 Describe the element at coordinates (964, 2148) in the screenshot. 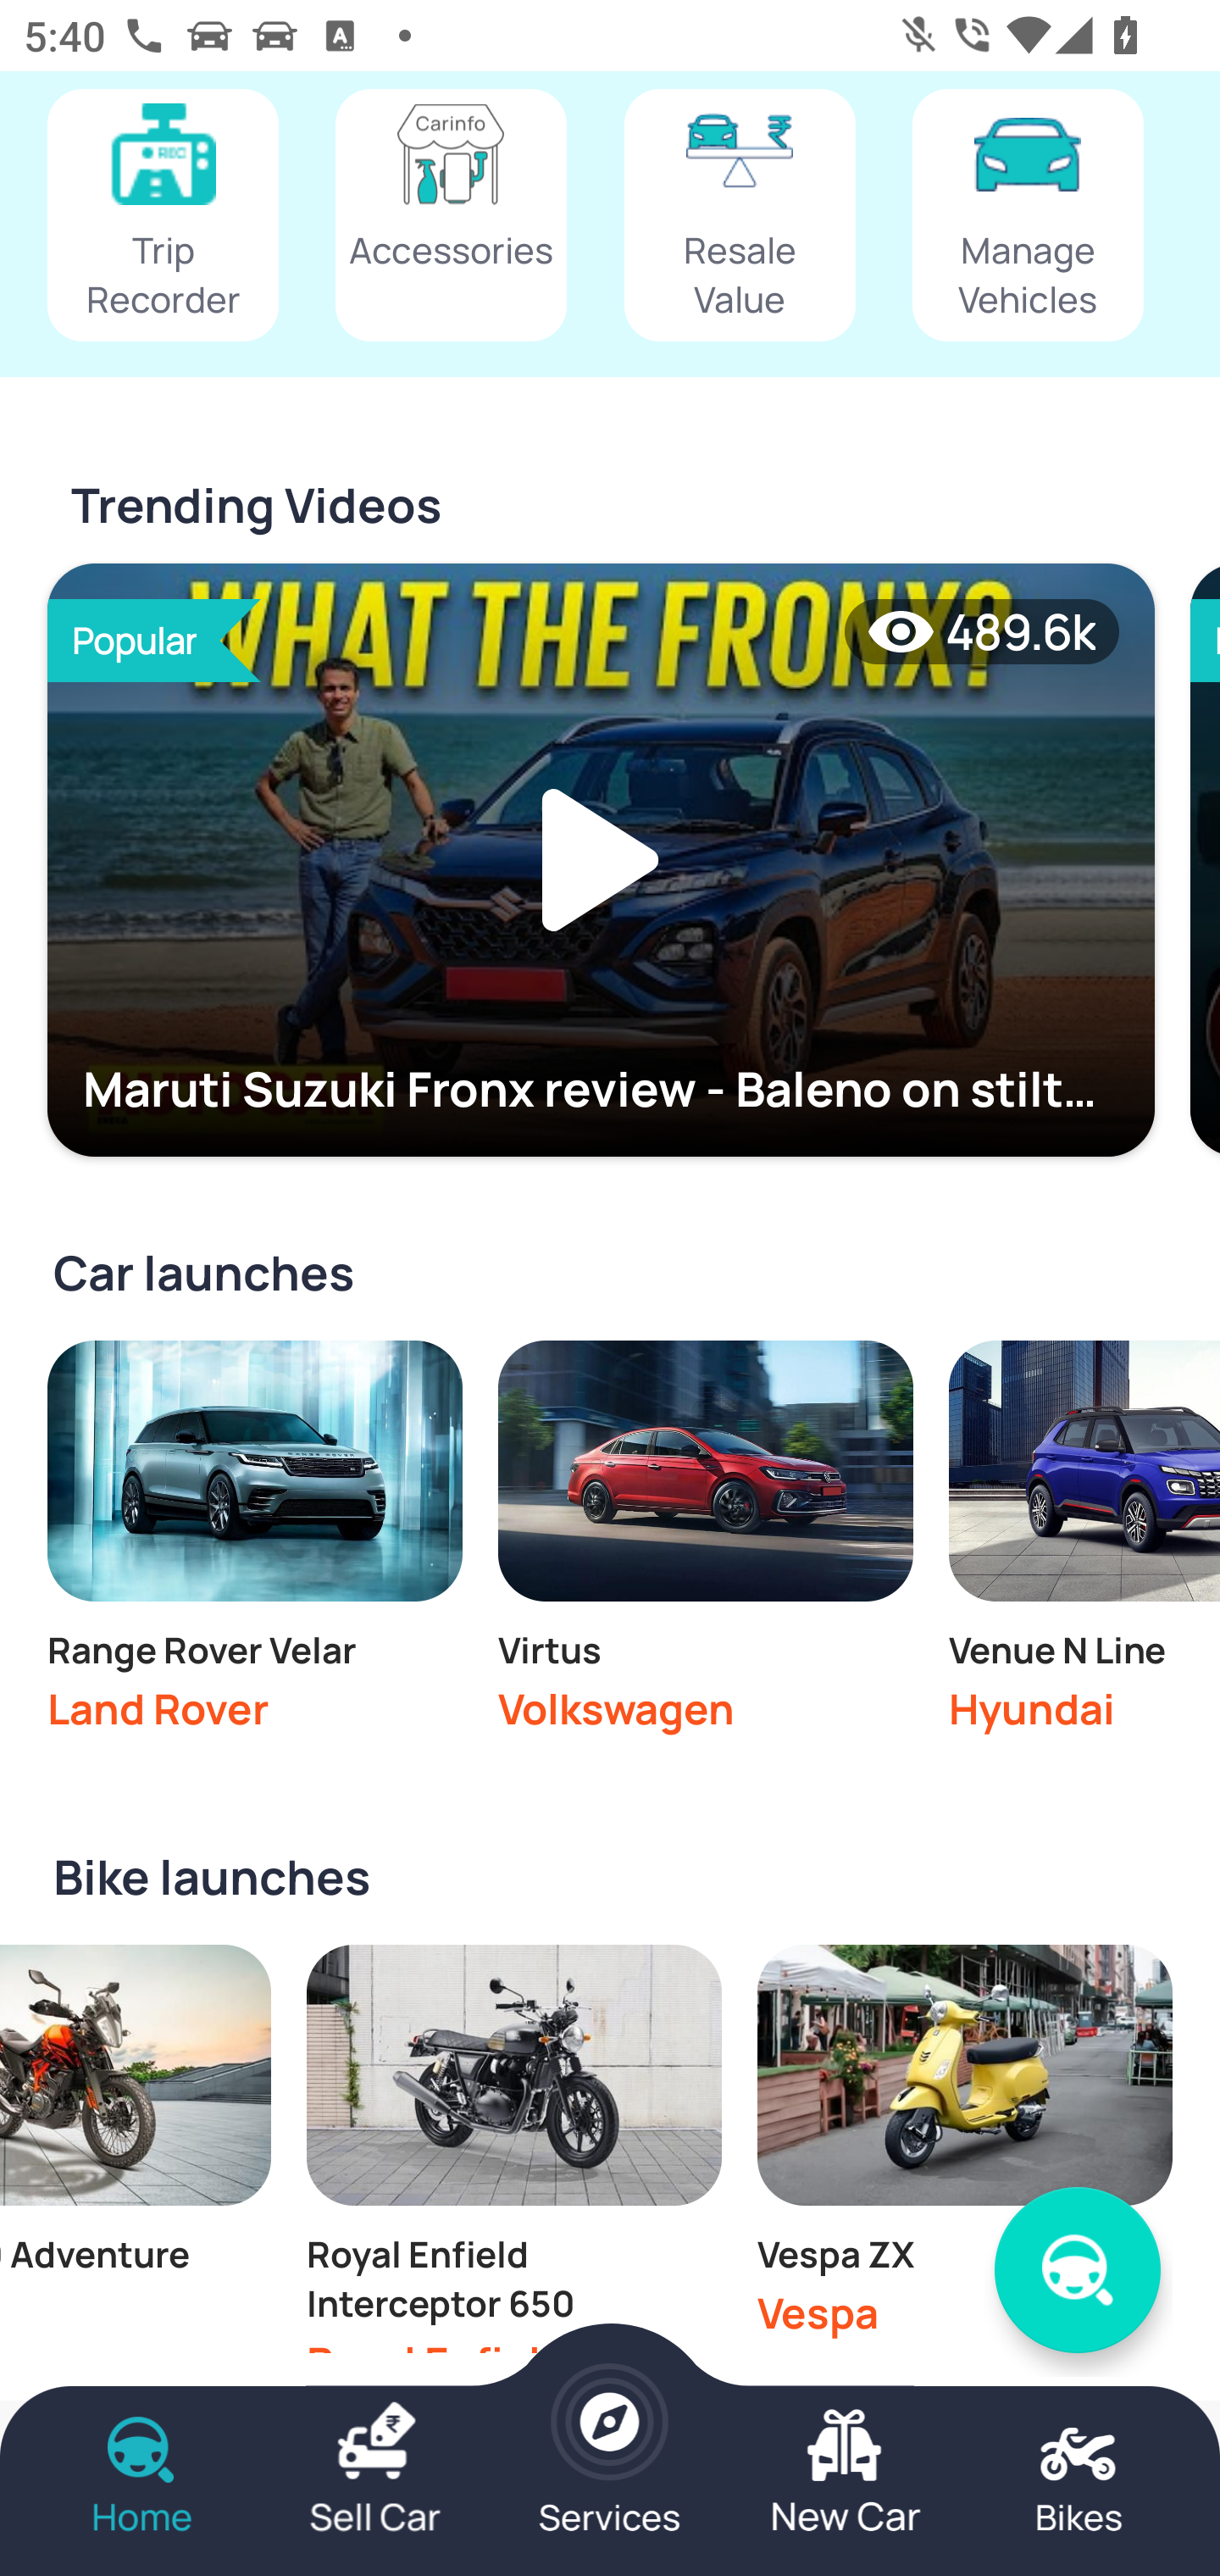

I see `Vespa ZX Vespa` at that location.